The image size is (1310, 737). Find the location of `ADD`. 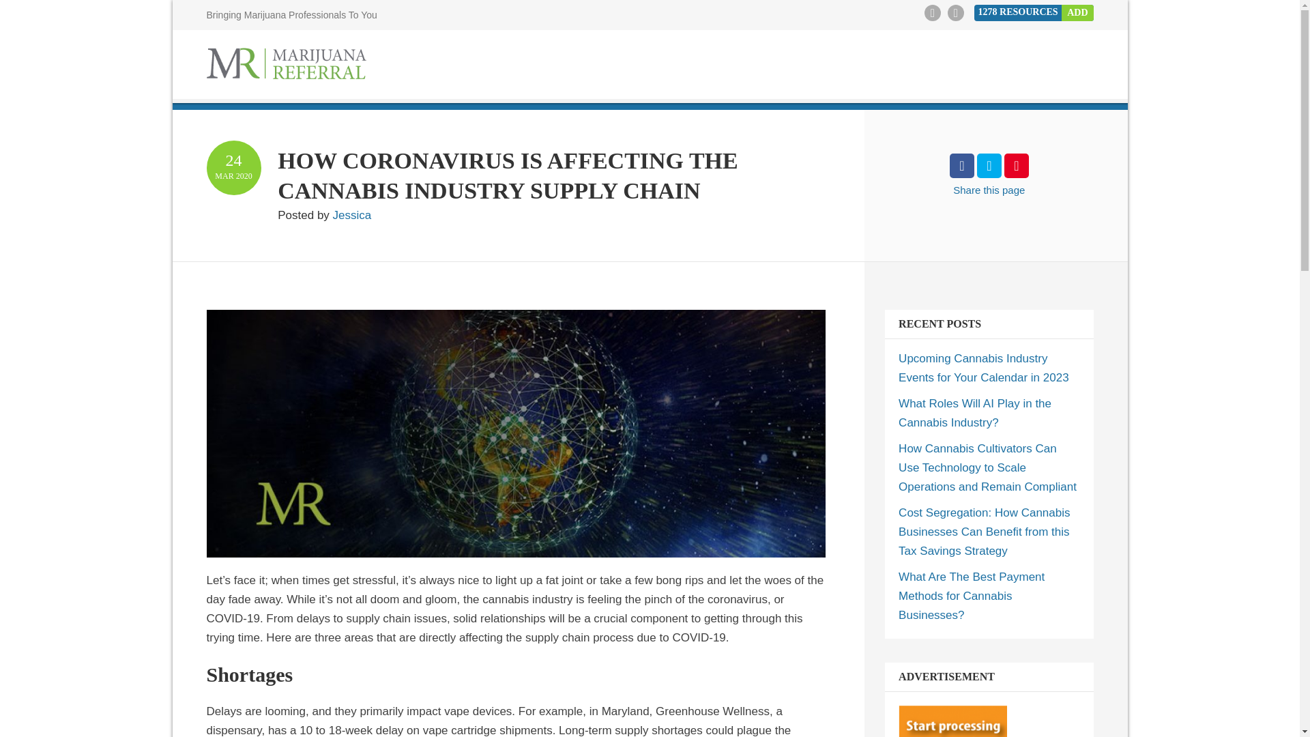

ADD is located at coordinates (1077, 12).